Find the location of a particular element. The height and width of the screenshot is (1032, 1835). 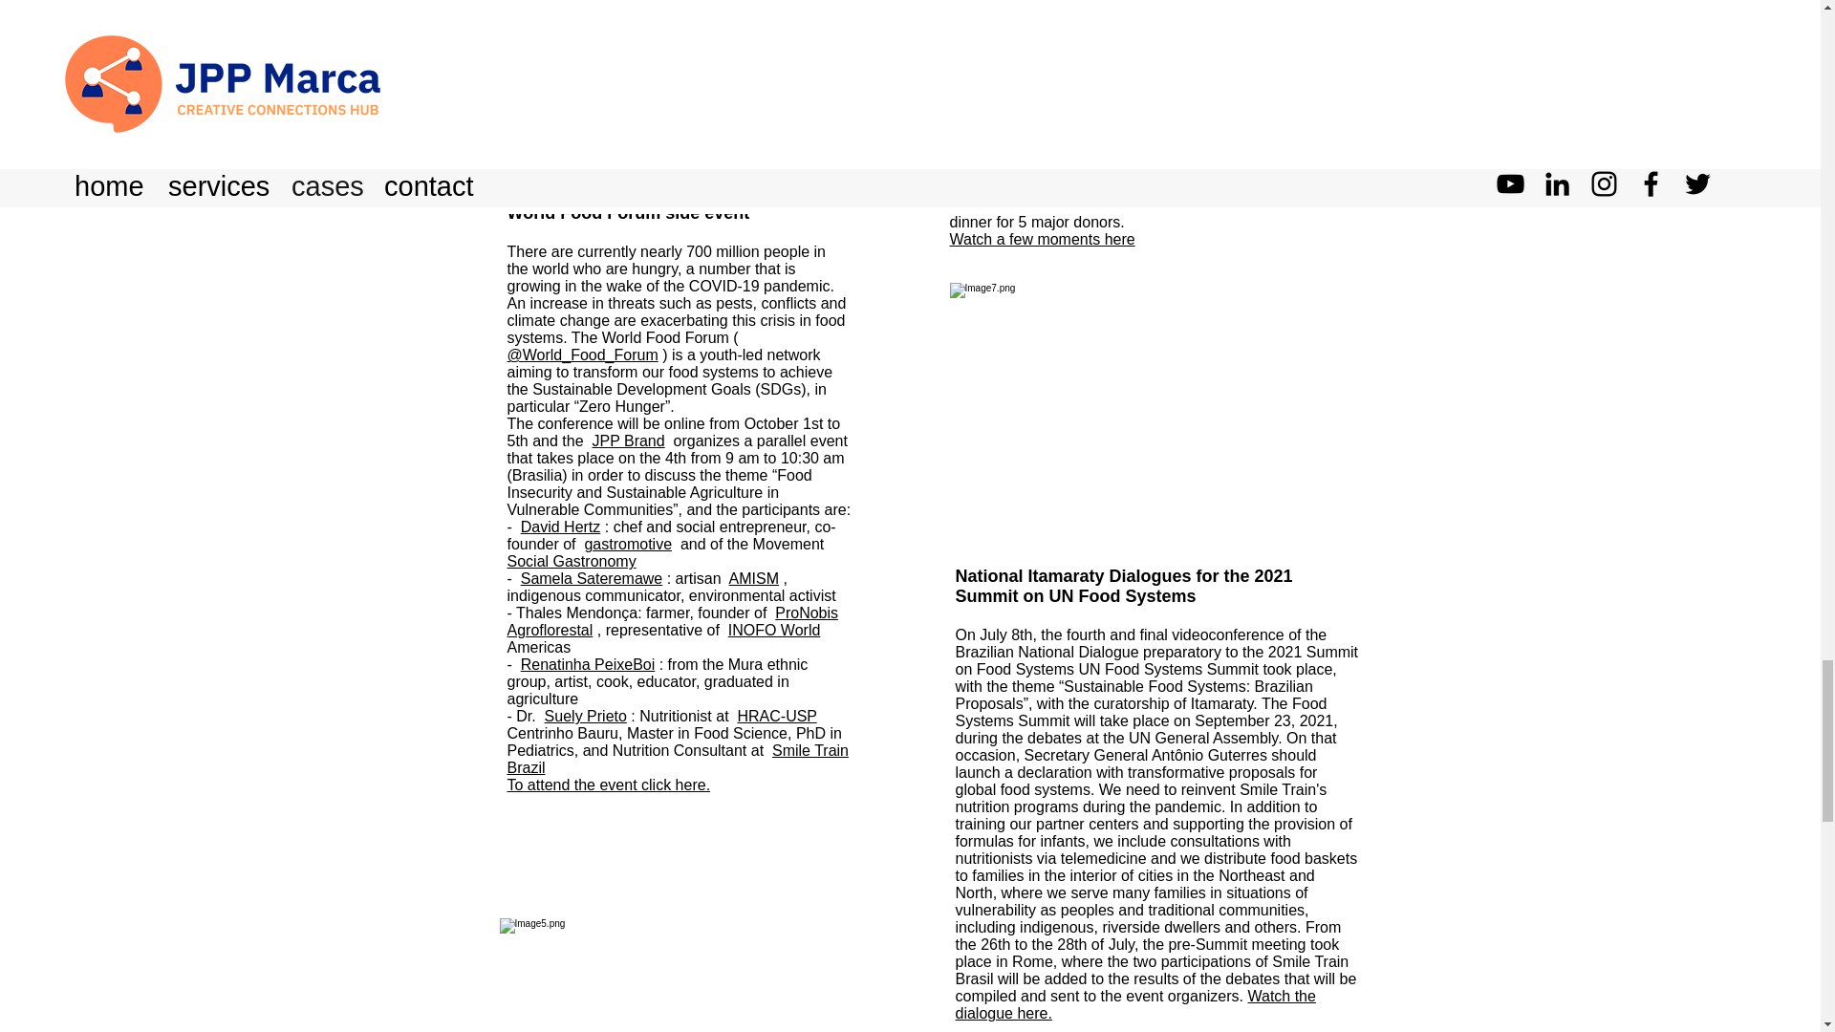

Suely Prieto is located at coordinates (586, 716).